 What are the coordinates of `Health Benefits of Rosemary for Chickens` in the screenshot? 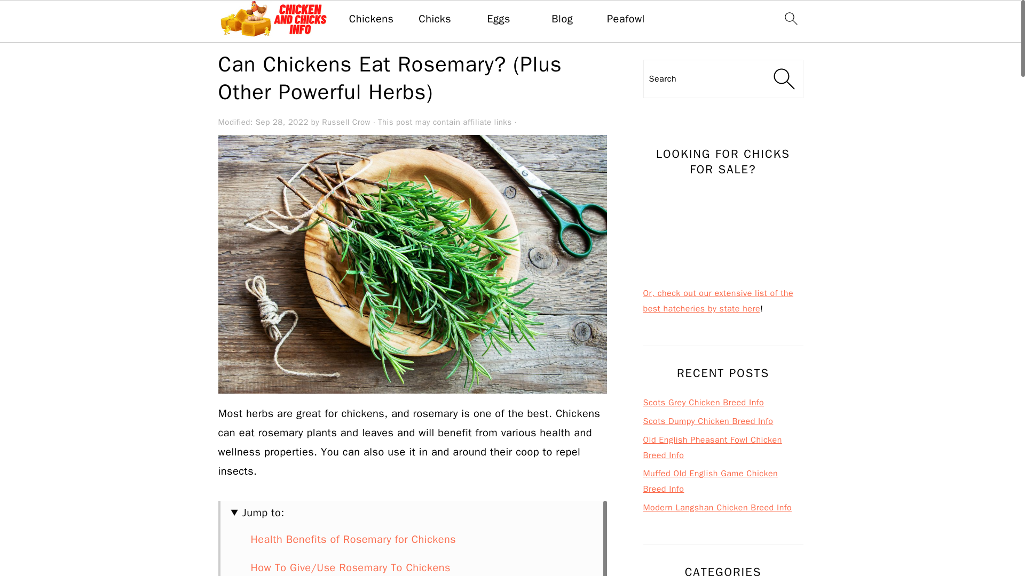 It's located at (353, 539).